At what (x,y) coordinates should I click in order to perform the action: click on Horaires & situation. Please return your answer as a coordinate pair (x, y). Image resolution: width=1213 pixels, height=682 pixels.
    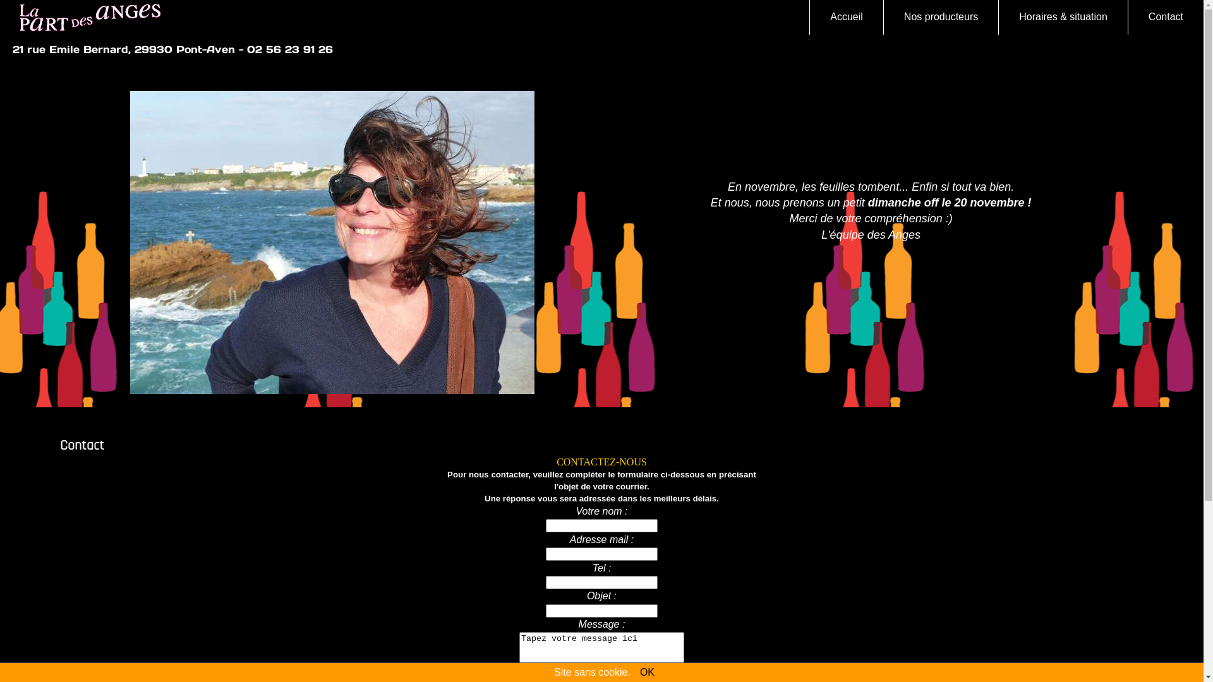
    Looking at the image, I should click on (1063, 18).